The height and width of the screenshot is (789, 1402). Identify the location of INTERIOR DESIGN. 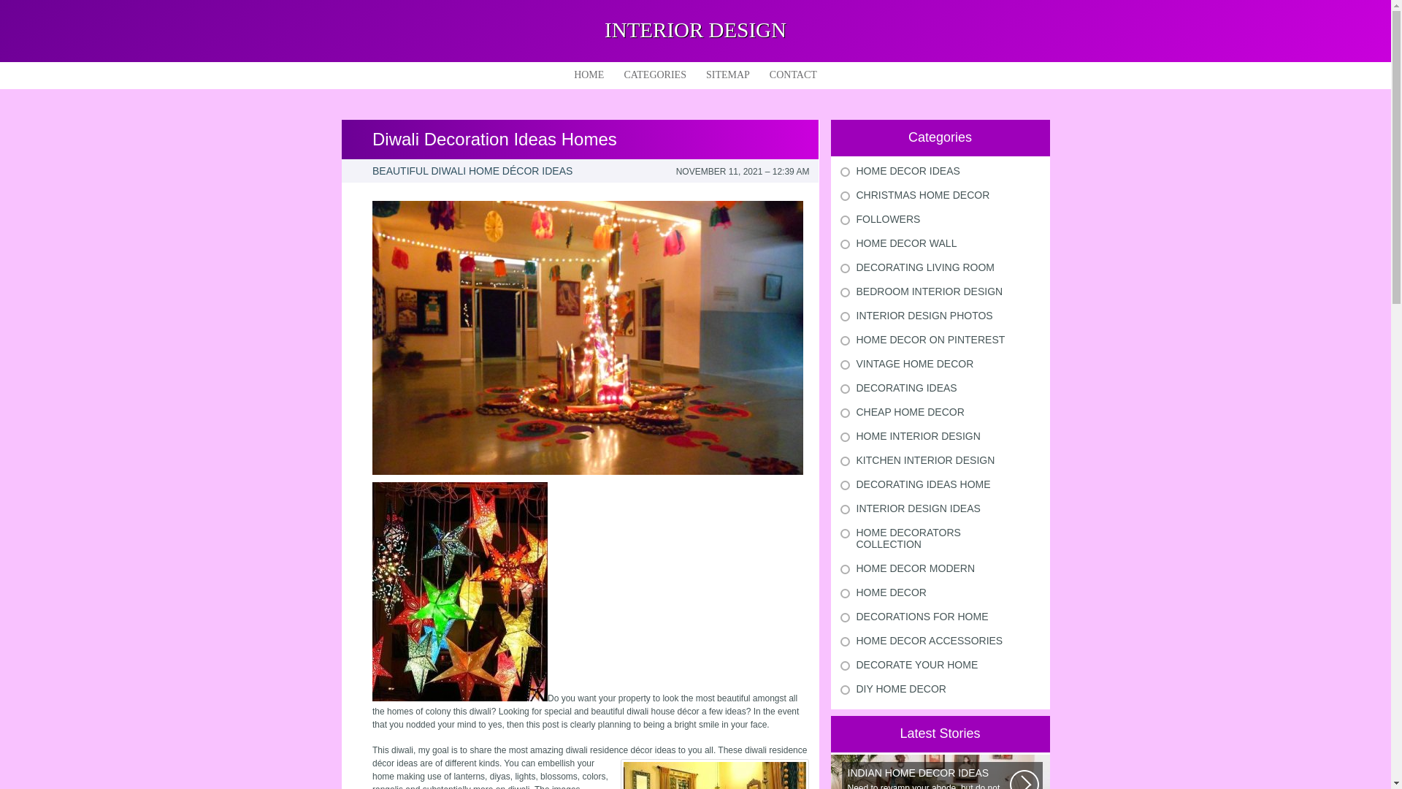
(695, 29).